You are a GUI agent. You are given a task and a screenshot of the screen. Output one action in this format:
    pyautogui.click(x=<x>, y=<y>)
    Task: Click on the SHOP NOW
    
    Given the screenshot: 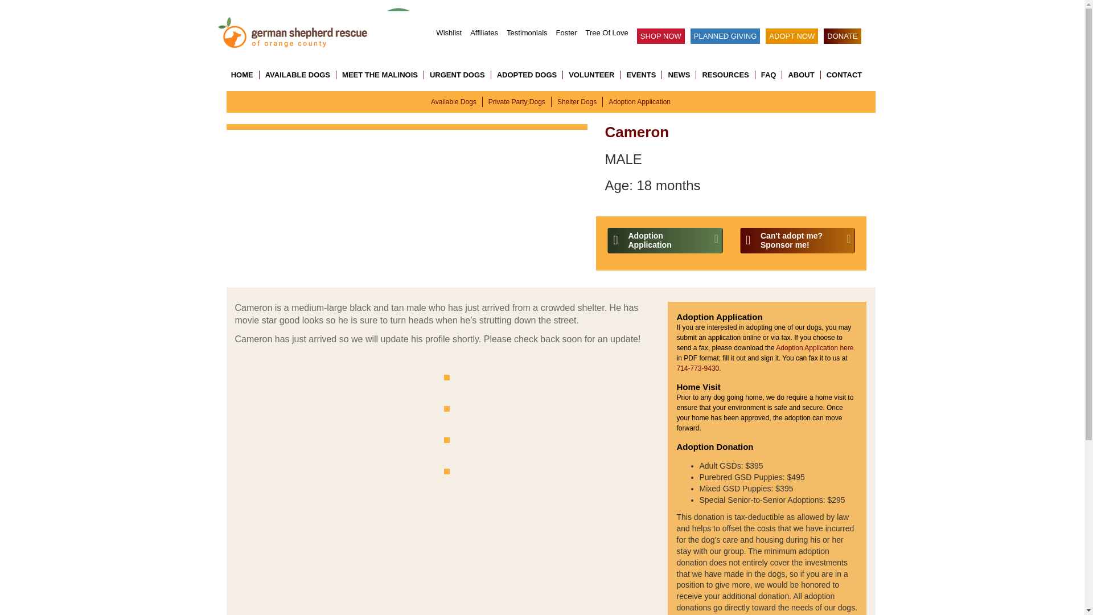 What is the action you would take?
    pyautogui.click(x=661, y=35)
    